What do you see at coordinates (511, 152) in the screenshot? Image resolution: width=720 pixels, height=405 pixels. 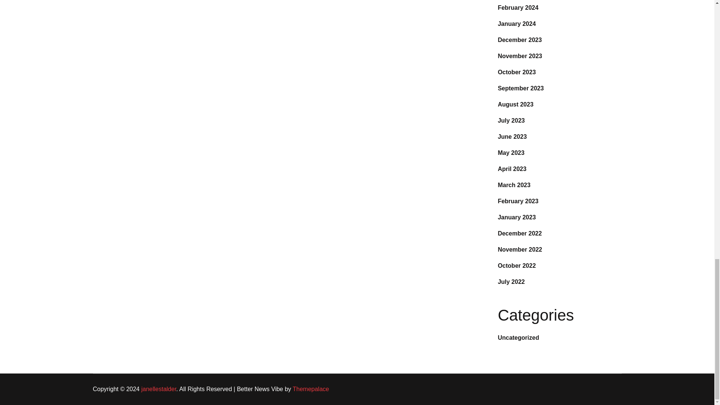 I see `May 2023` at bounding box center [511, 152].